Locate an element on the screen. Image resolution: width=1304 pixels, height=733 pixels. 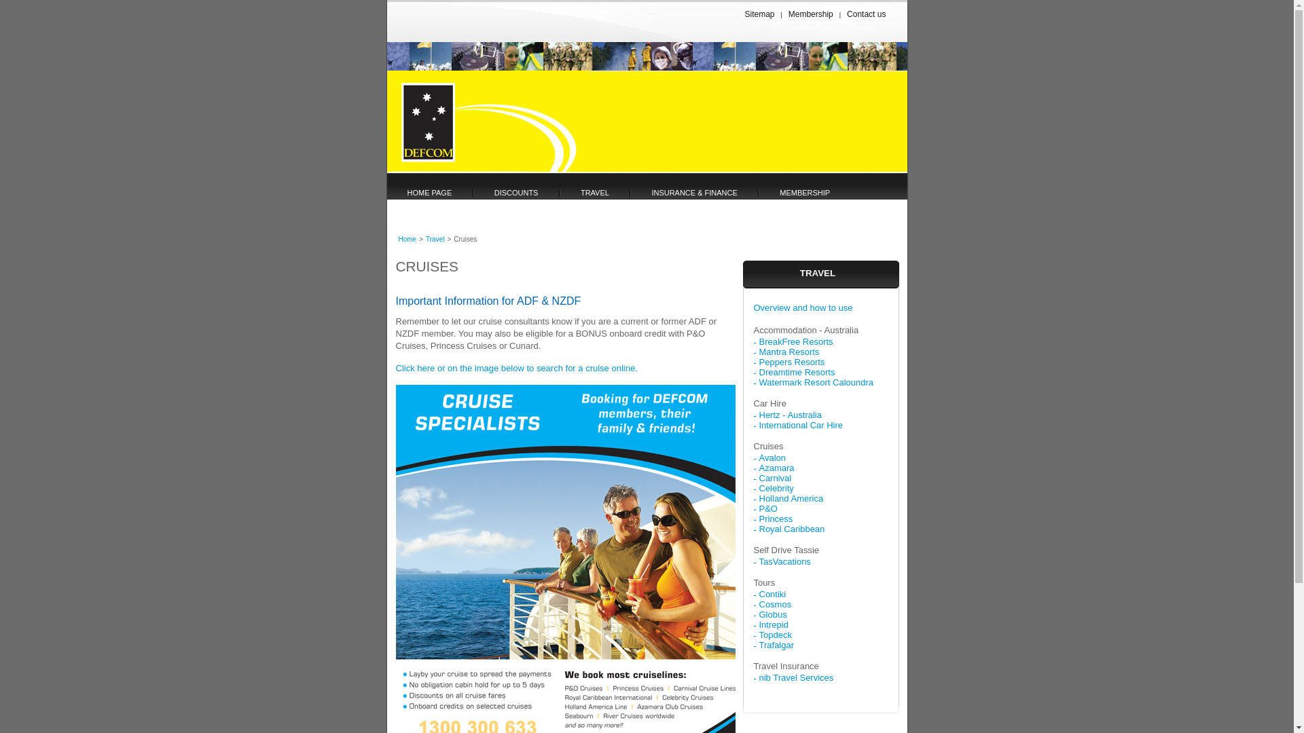
Azamara is located at coordinates (777, 468).